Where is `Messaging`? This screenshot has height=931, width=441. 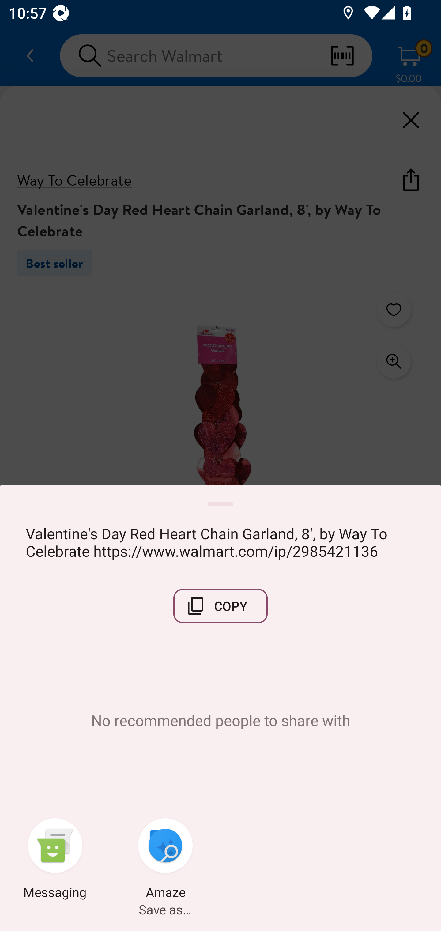 Messaging is located at coordinates (55, 860).